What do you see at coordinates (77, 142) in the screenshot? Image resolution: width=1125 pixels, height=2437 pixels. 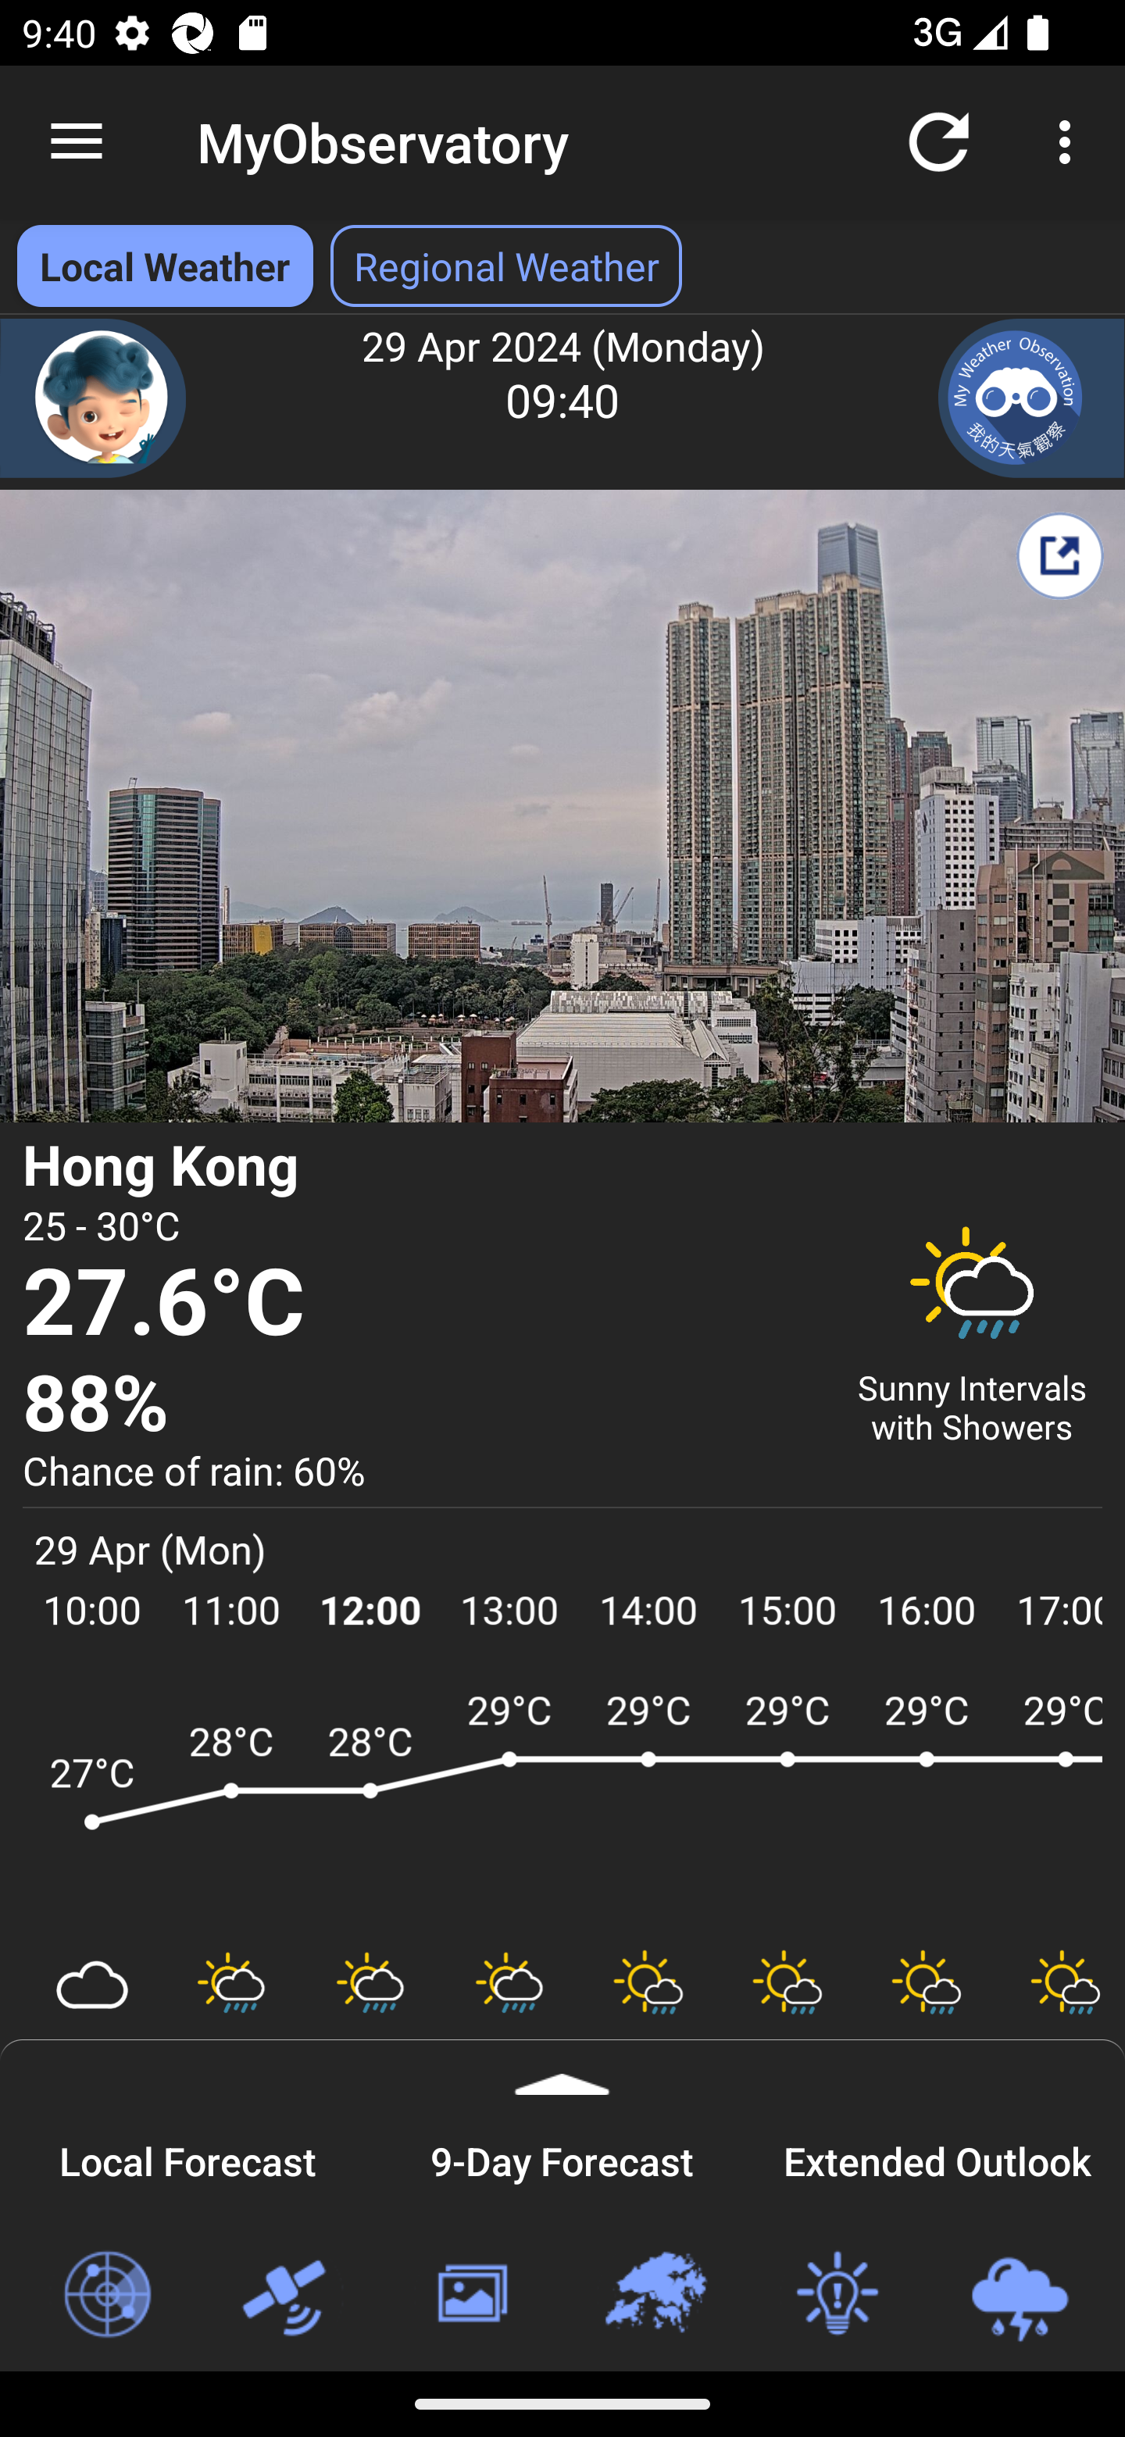 I see `Navigate up` at bounding box center [77, 142].